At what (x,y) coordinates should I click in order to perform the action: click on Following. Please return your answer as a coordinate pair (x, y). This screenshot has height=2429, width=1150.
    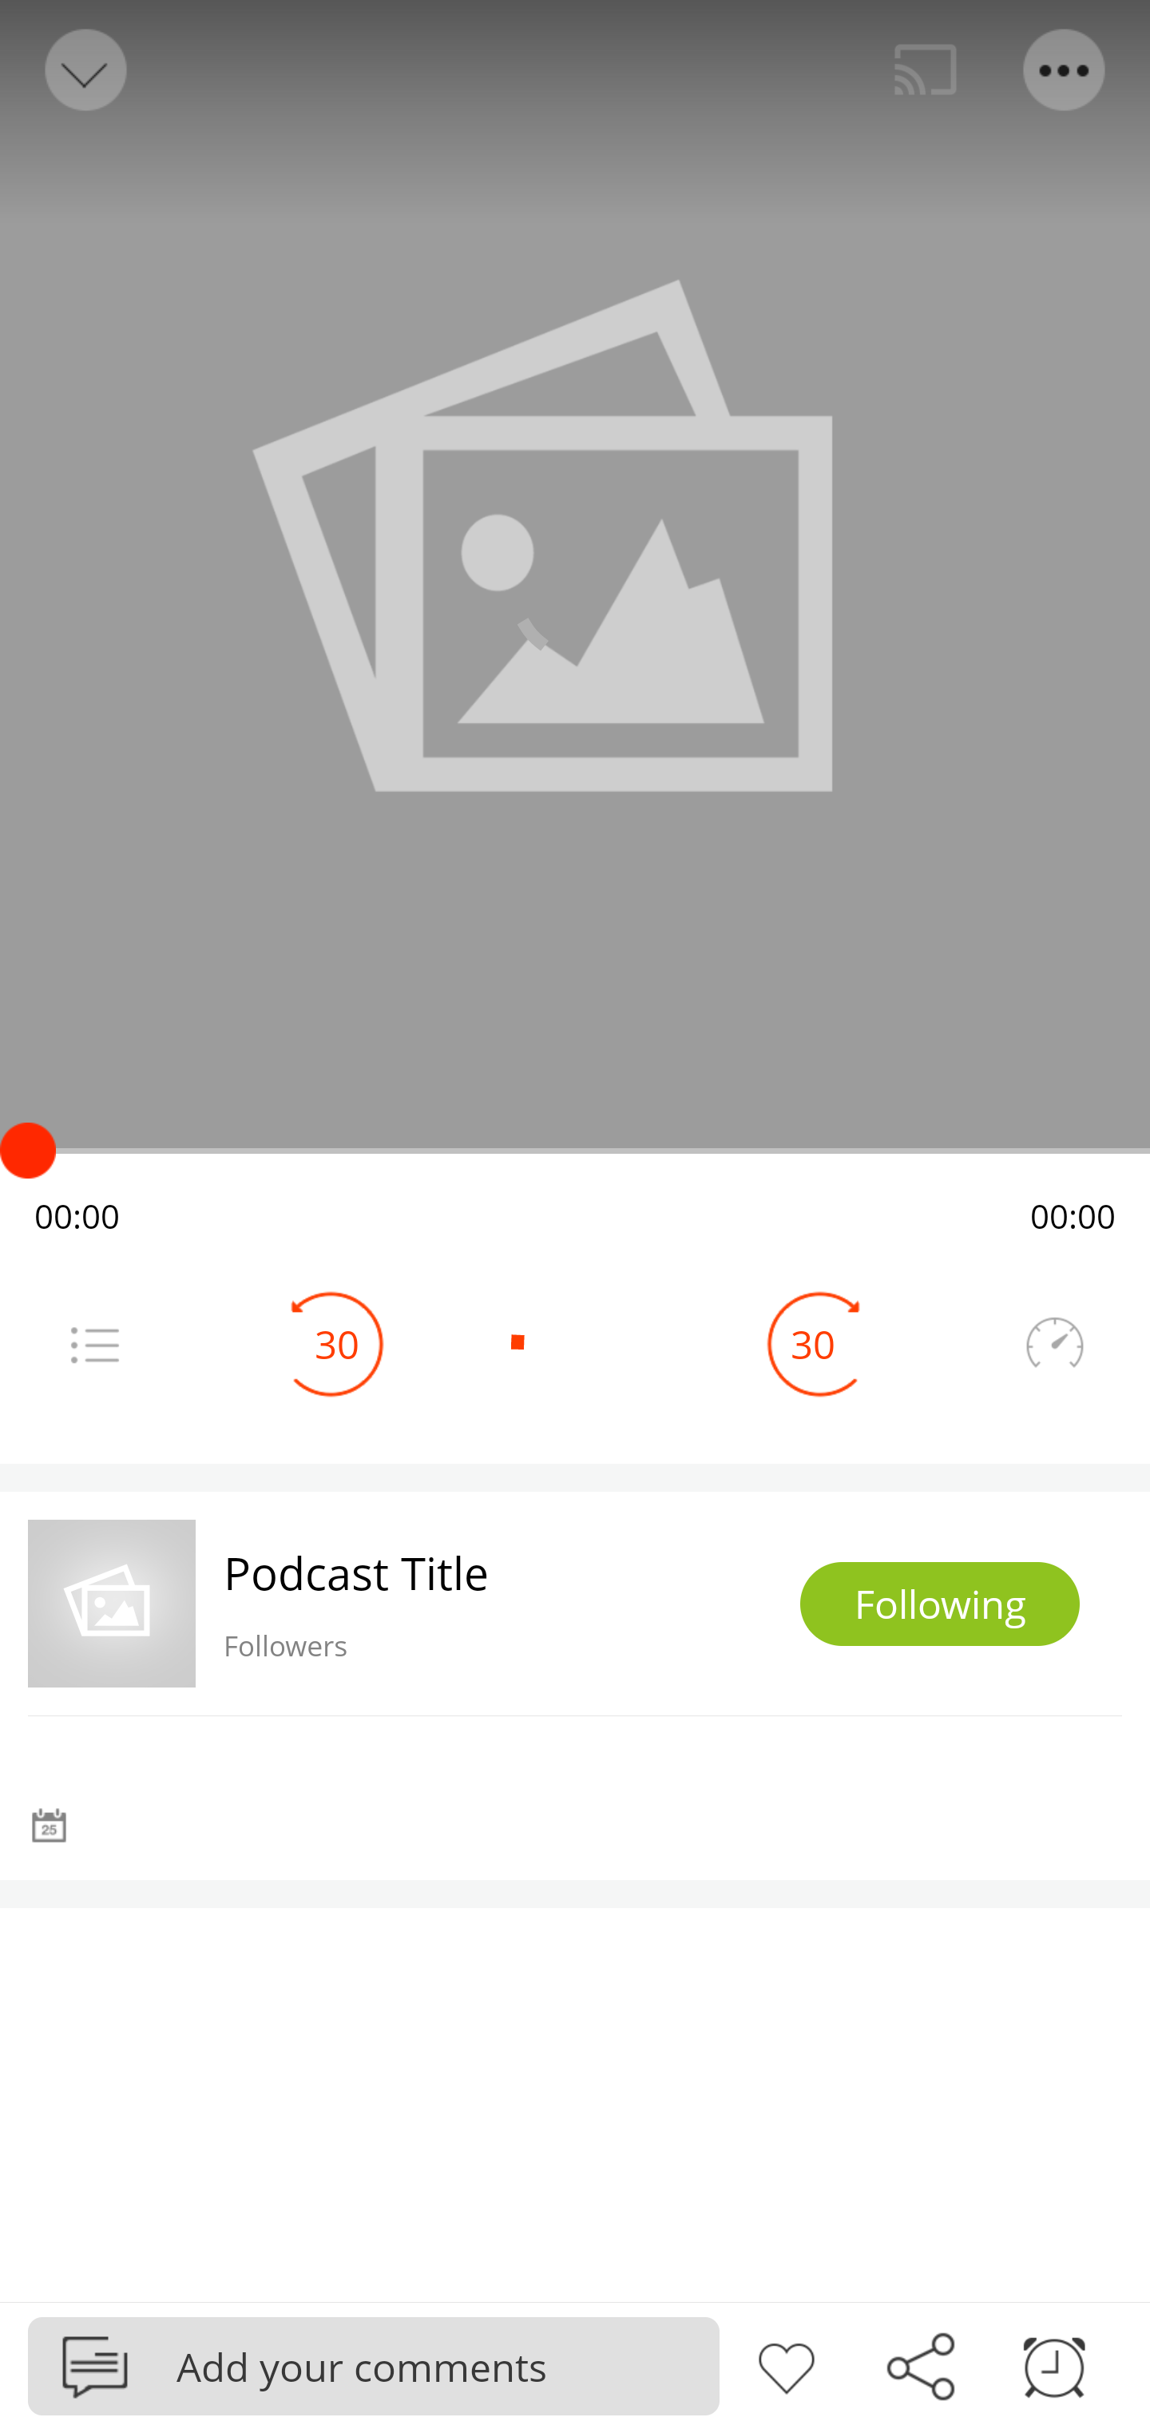
    Looking at the image, I should click on (940, 1604).